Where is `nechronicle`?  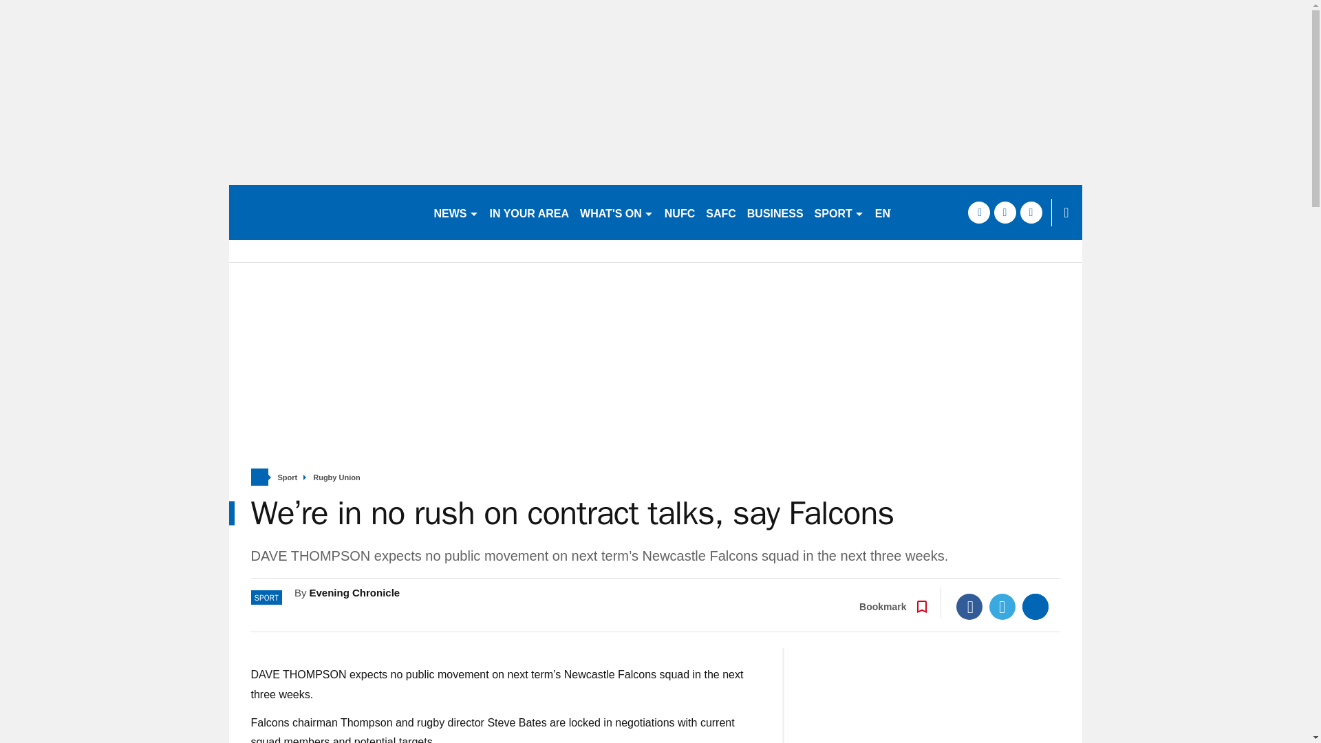 nechronicle is located at coordinates (325, 212).